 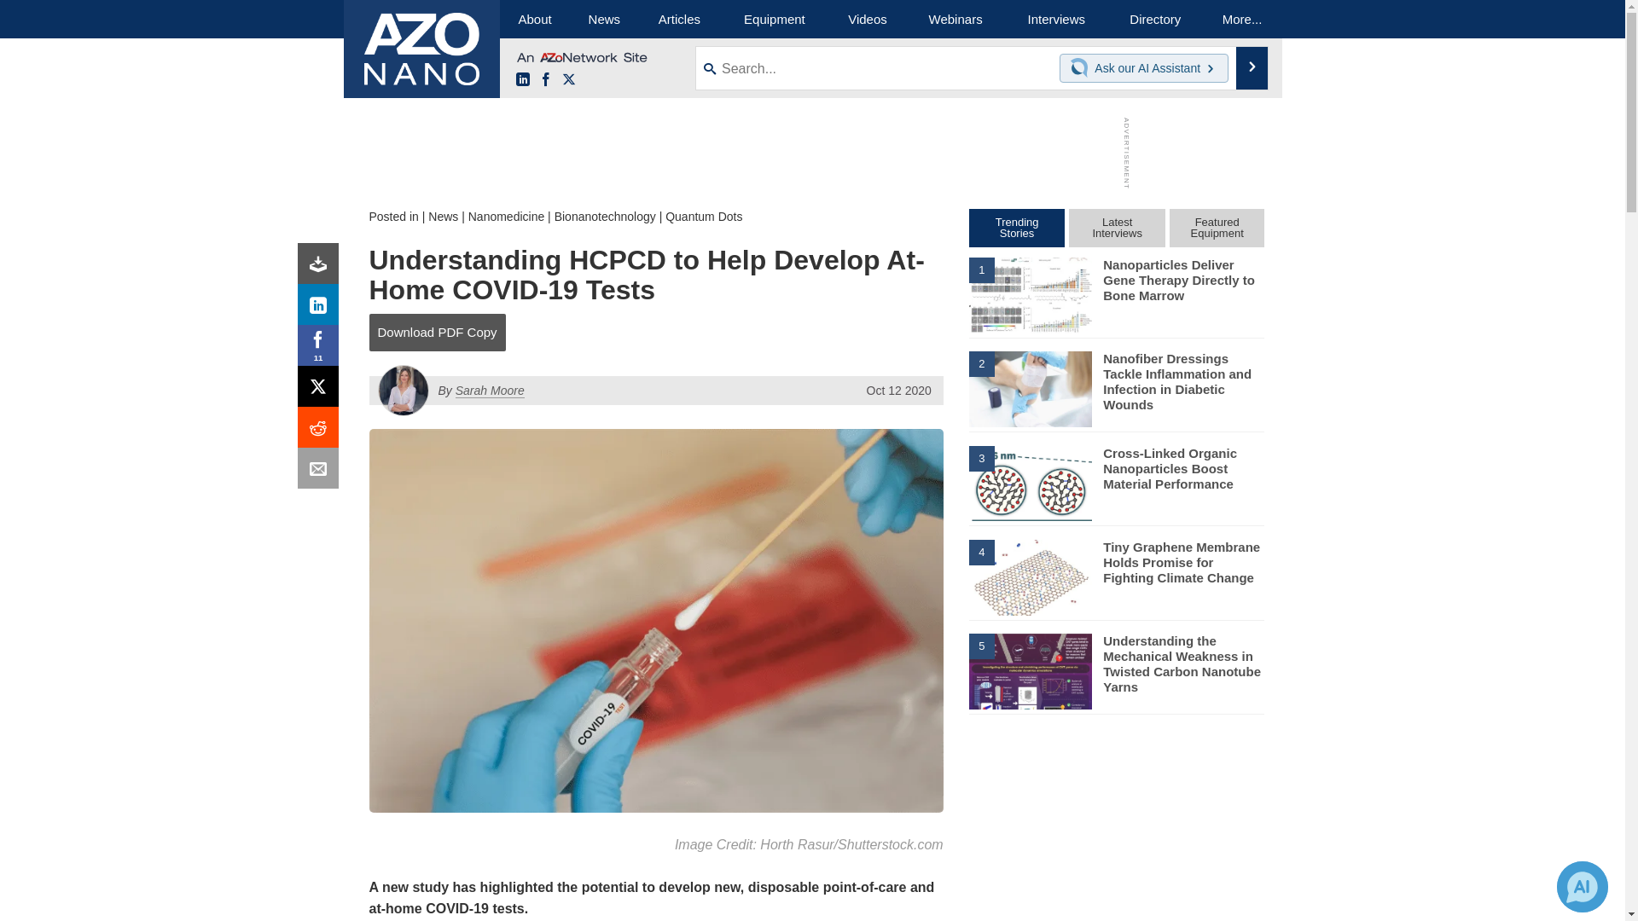 I want to click on Reddit, so click(x=322, y=432).